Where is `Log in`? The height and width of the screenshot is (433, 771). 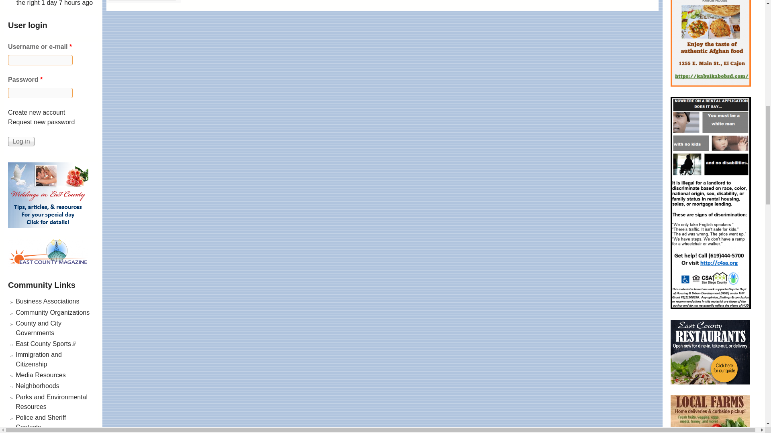 Log in is located at coordinates (21, 142).